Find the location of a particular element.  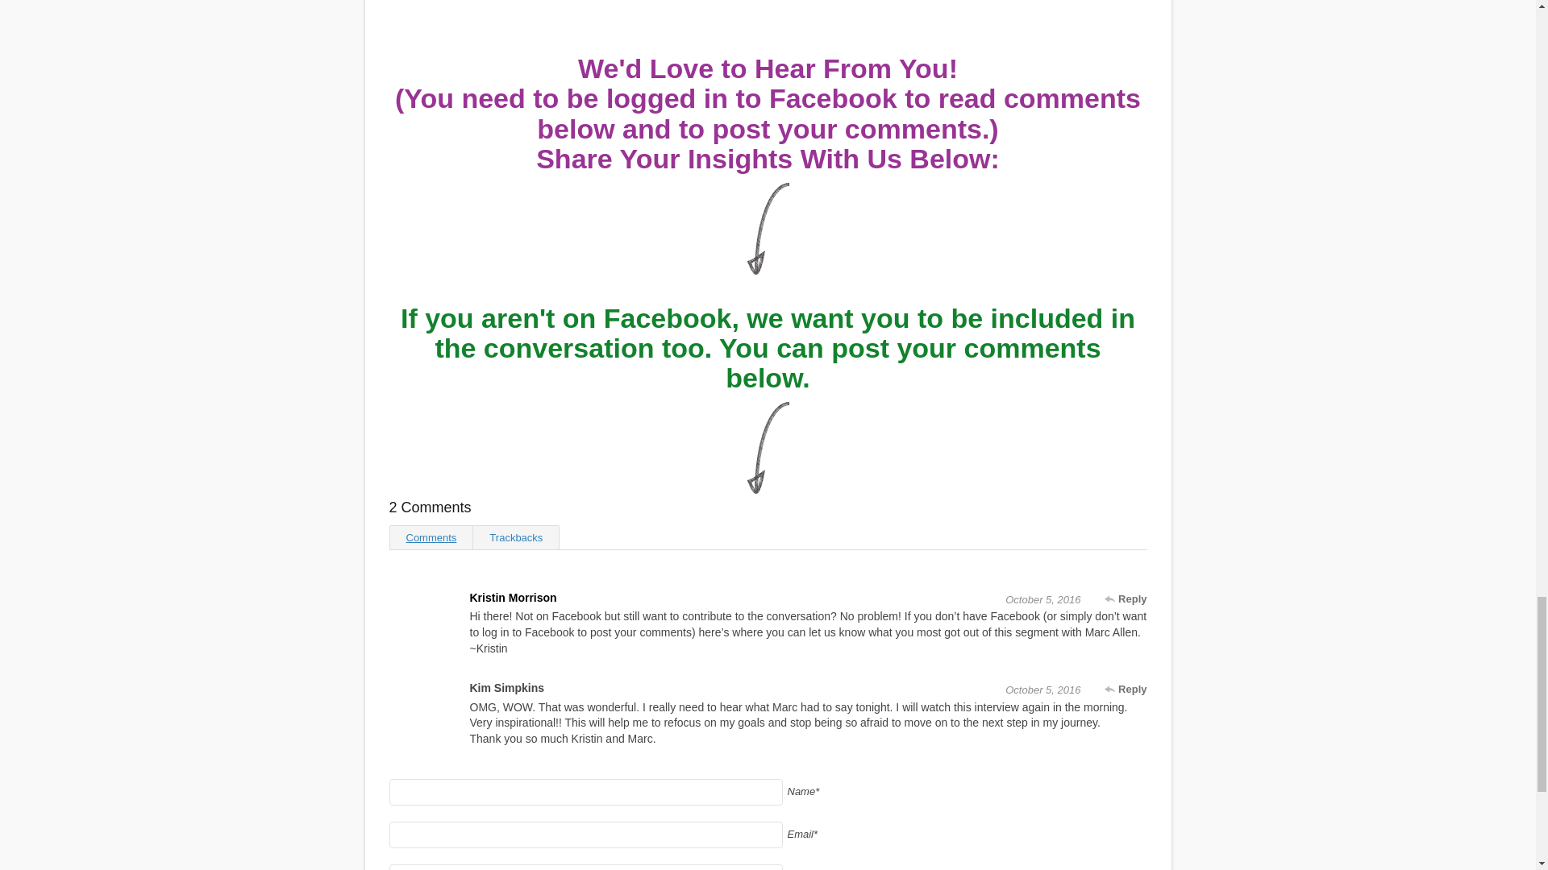

Kristin Morrison is located at coordinates (512, 598).